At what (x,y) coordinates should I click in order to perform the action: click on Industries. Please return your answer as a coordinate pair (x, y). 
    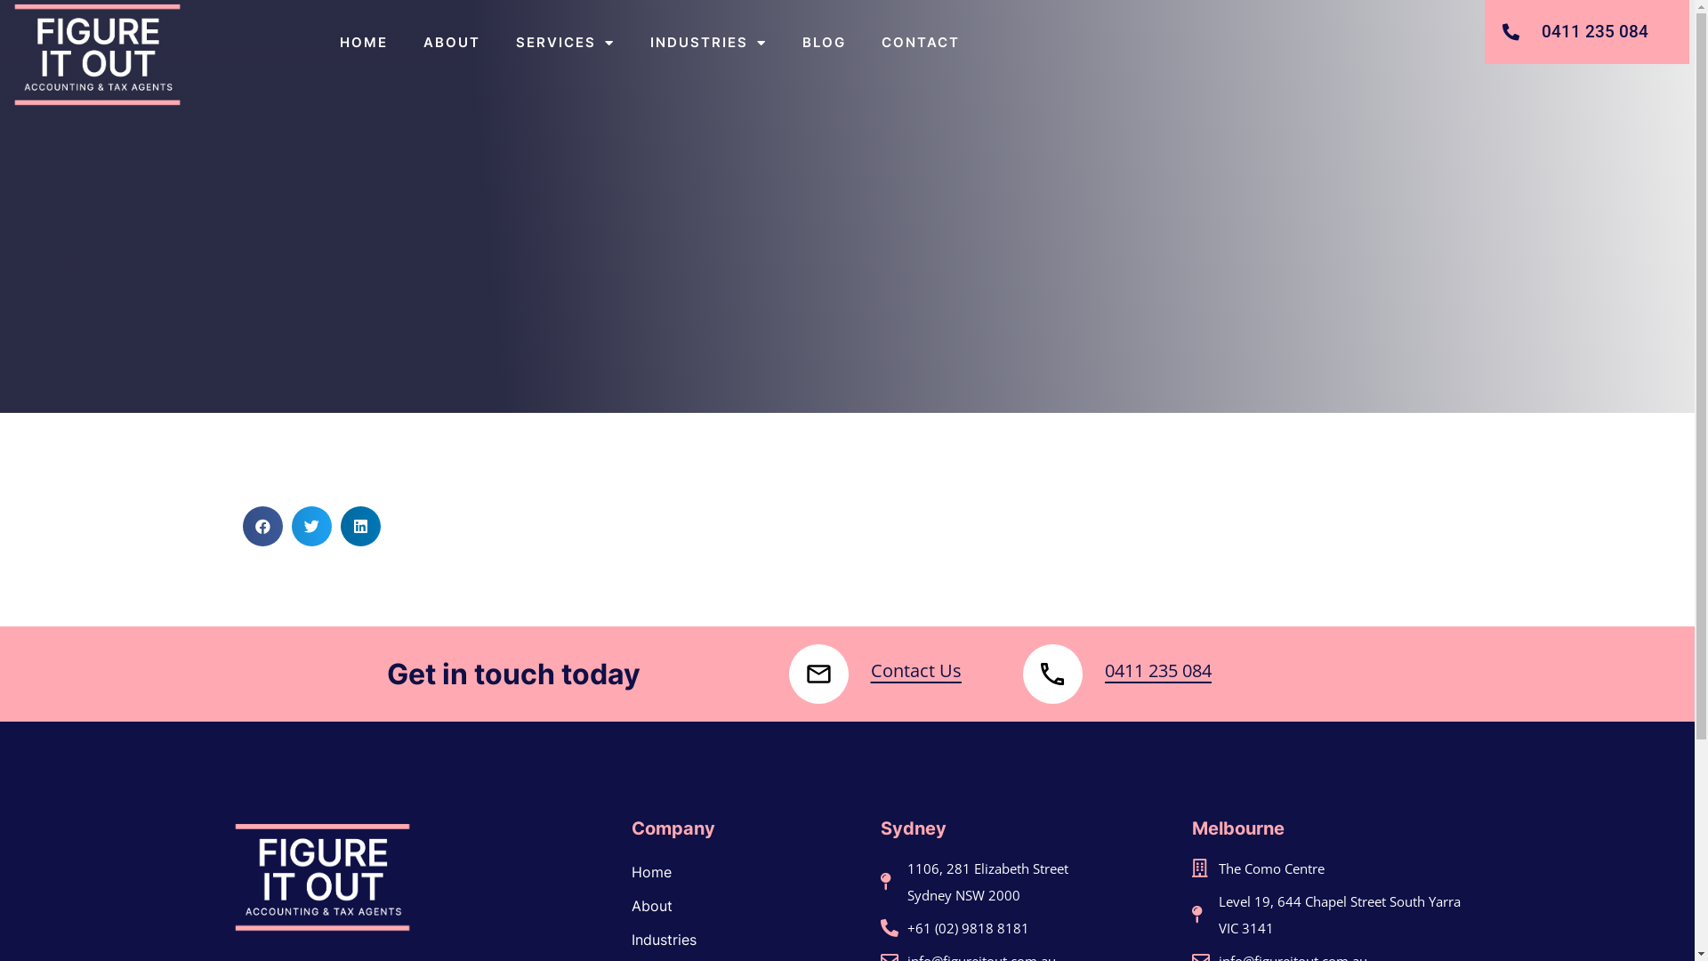
    Looking at the image, I should click on (747, 940).